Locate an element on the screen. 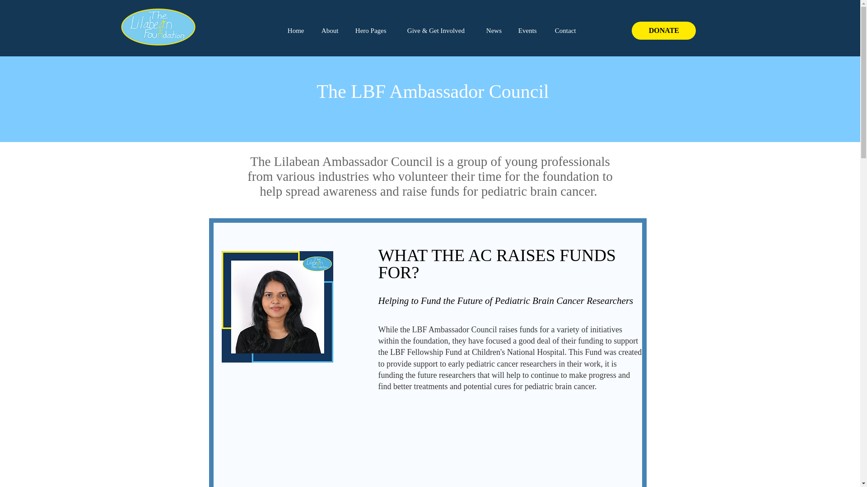  News is located at coordinates (495, 30).